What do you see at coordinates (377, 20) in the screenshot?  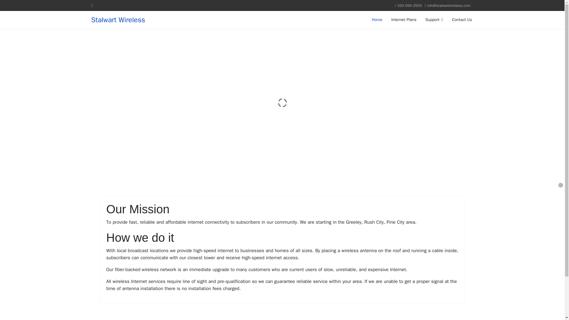 I see `Home` at bounding box center [377, 20].